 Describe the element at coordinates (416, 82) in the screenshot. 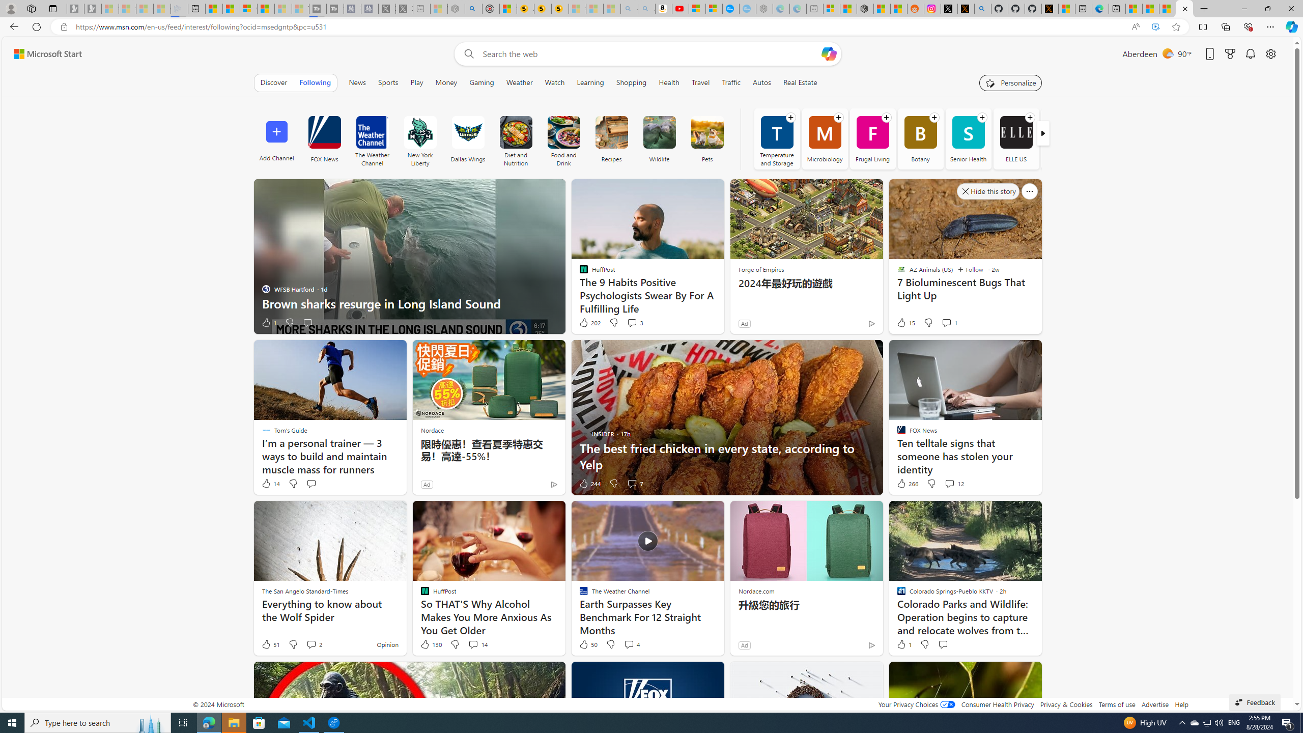

I see `Play` at that location.